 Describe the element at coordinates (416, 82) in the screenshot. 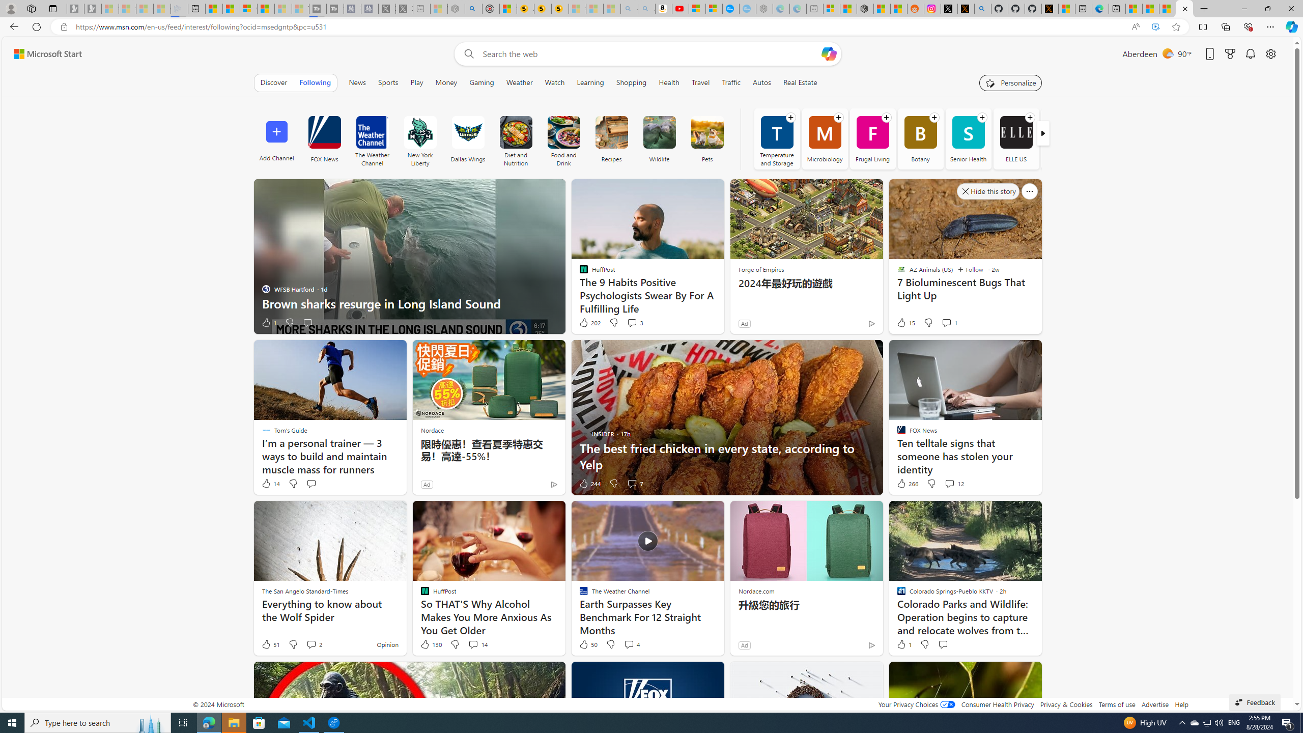

I see `Play` at that location.